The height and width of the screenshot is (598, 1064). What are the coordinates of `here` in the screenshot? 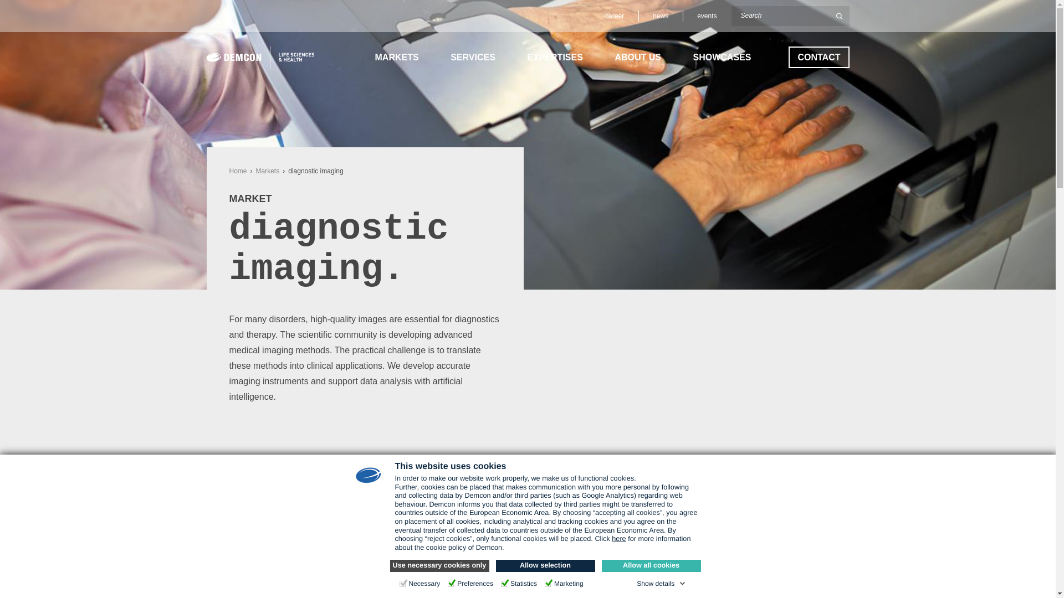 It's located at (618, 538).